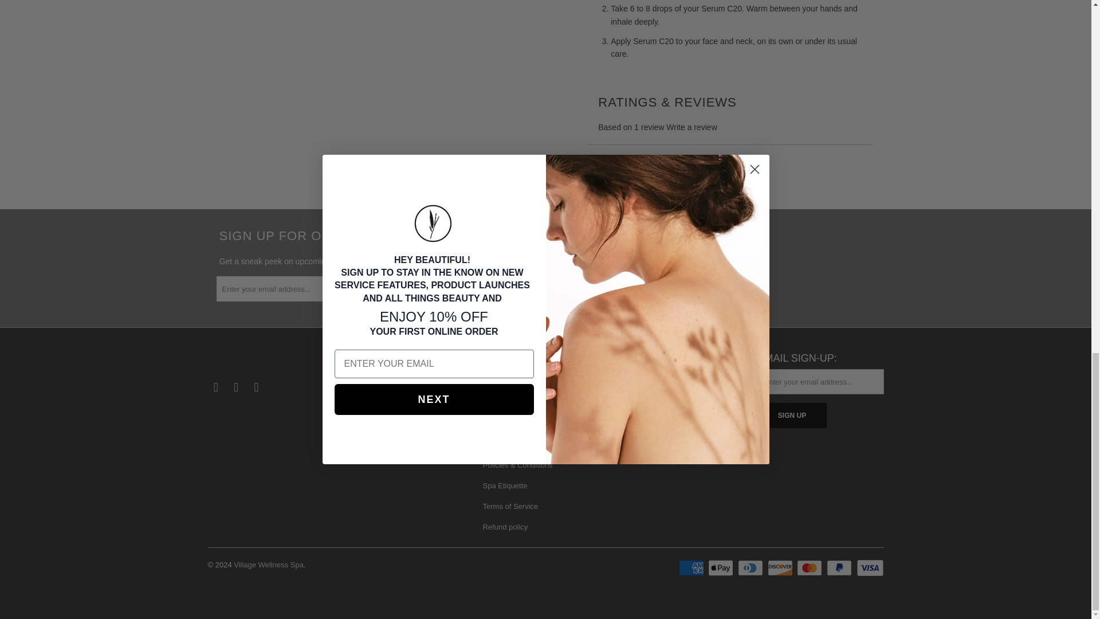 Image resolution: width=1100 pixels, height=619 pixels. What do you see at coordinates (215, 387) in the screenshot?
I see `Village Wellness Spa on Facebook` at bounding box center [215, 387].